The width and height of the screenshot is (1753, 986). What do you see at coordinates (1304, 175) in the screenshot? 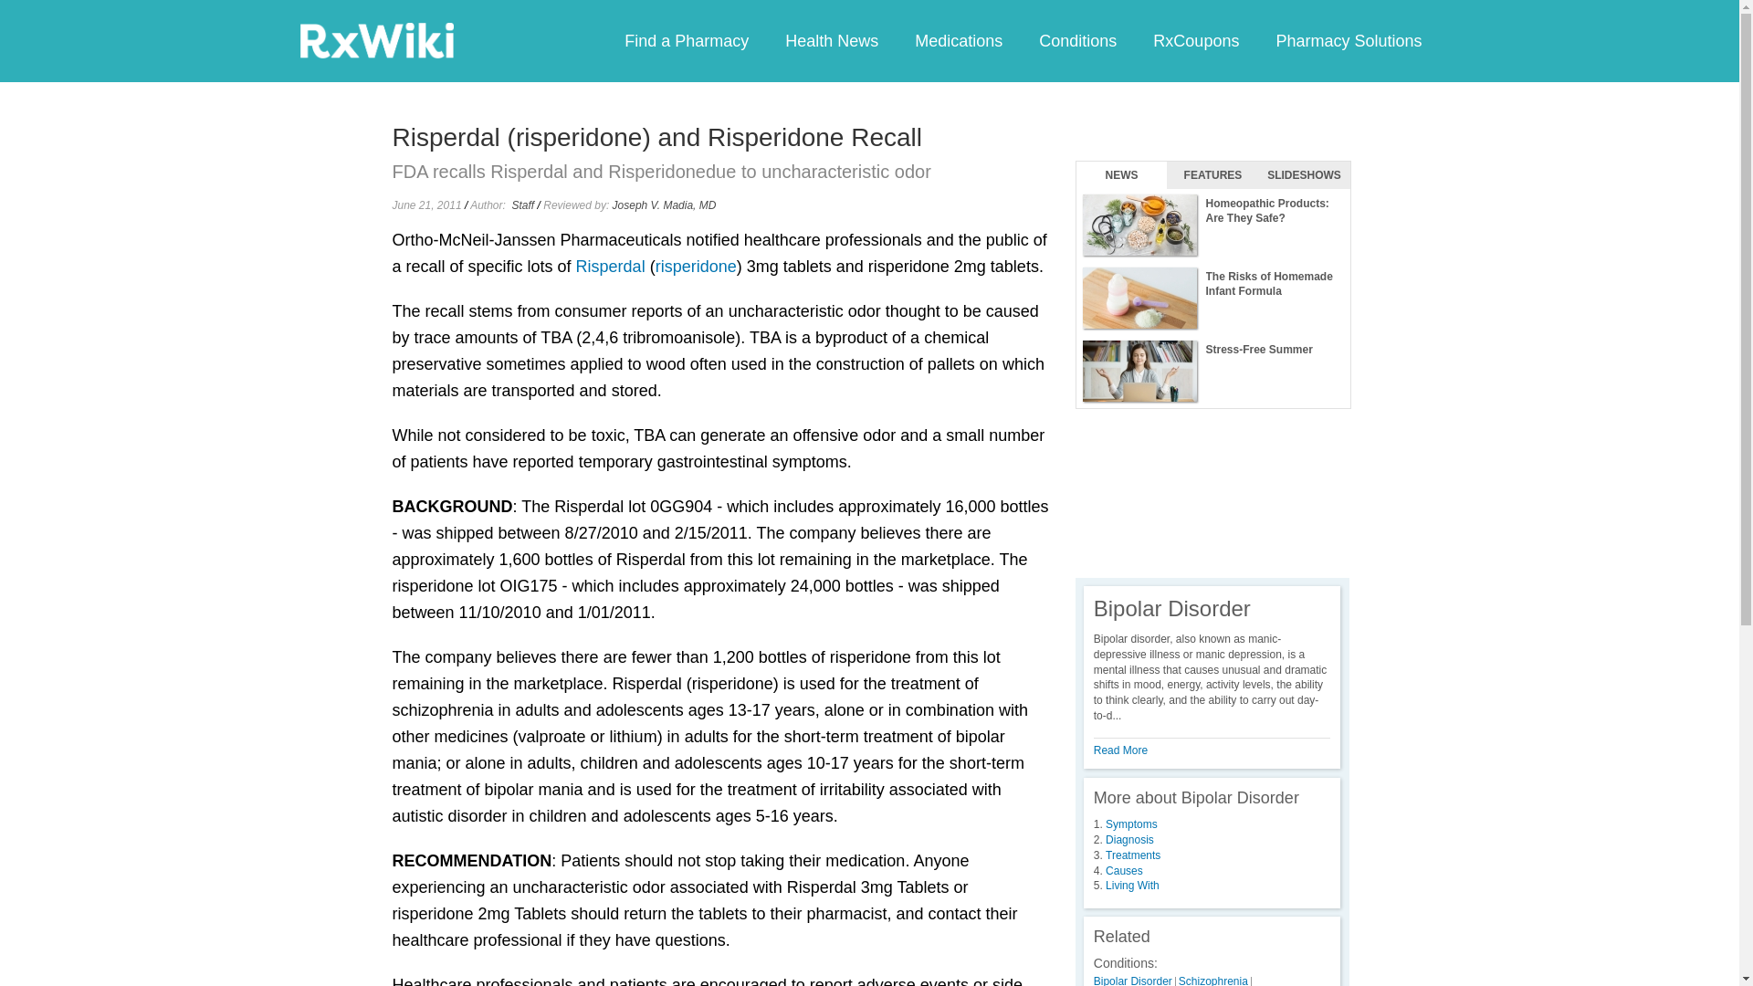
I see `SLIDESHOWS` at bounding box center [1304, 175].